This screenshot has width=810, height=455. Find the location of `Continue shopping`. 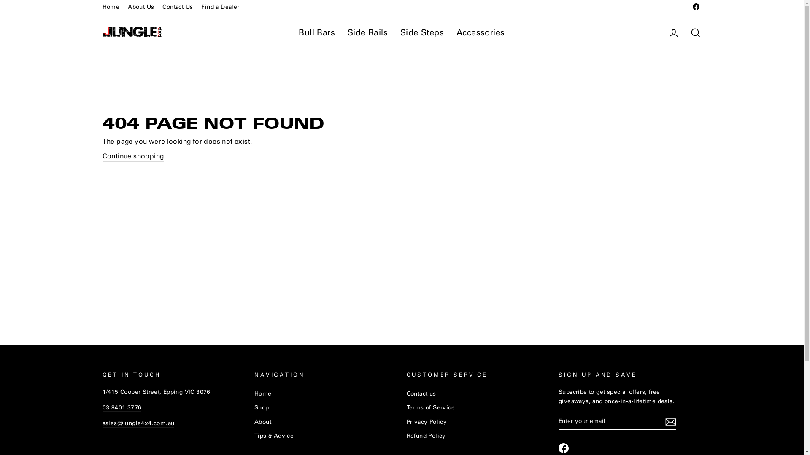

Continue shopping is located at coordinates (133, 156).